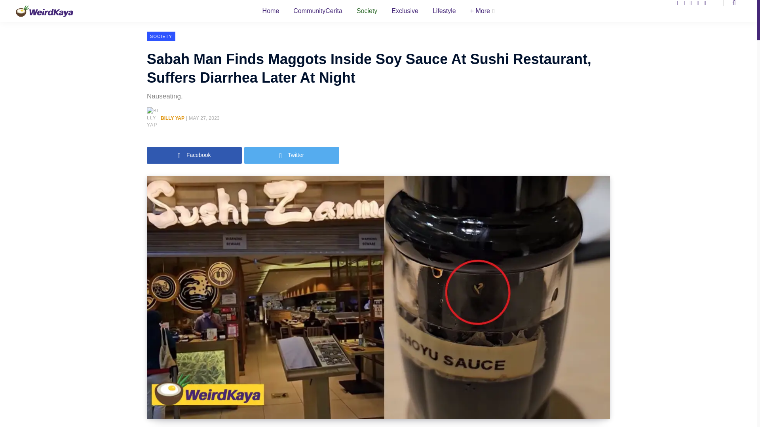 The image size is (760, 427). What do you see at coordinates (194, 155) in the screenshot?
I see `Facebook` at bounding box center [194, 155].